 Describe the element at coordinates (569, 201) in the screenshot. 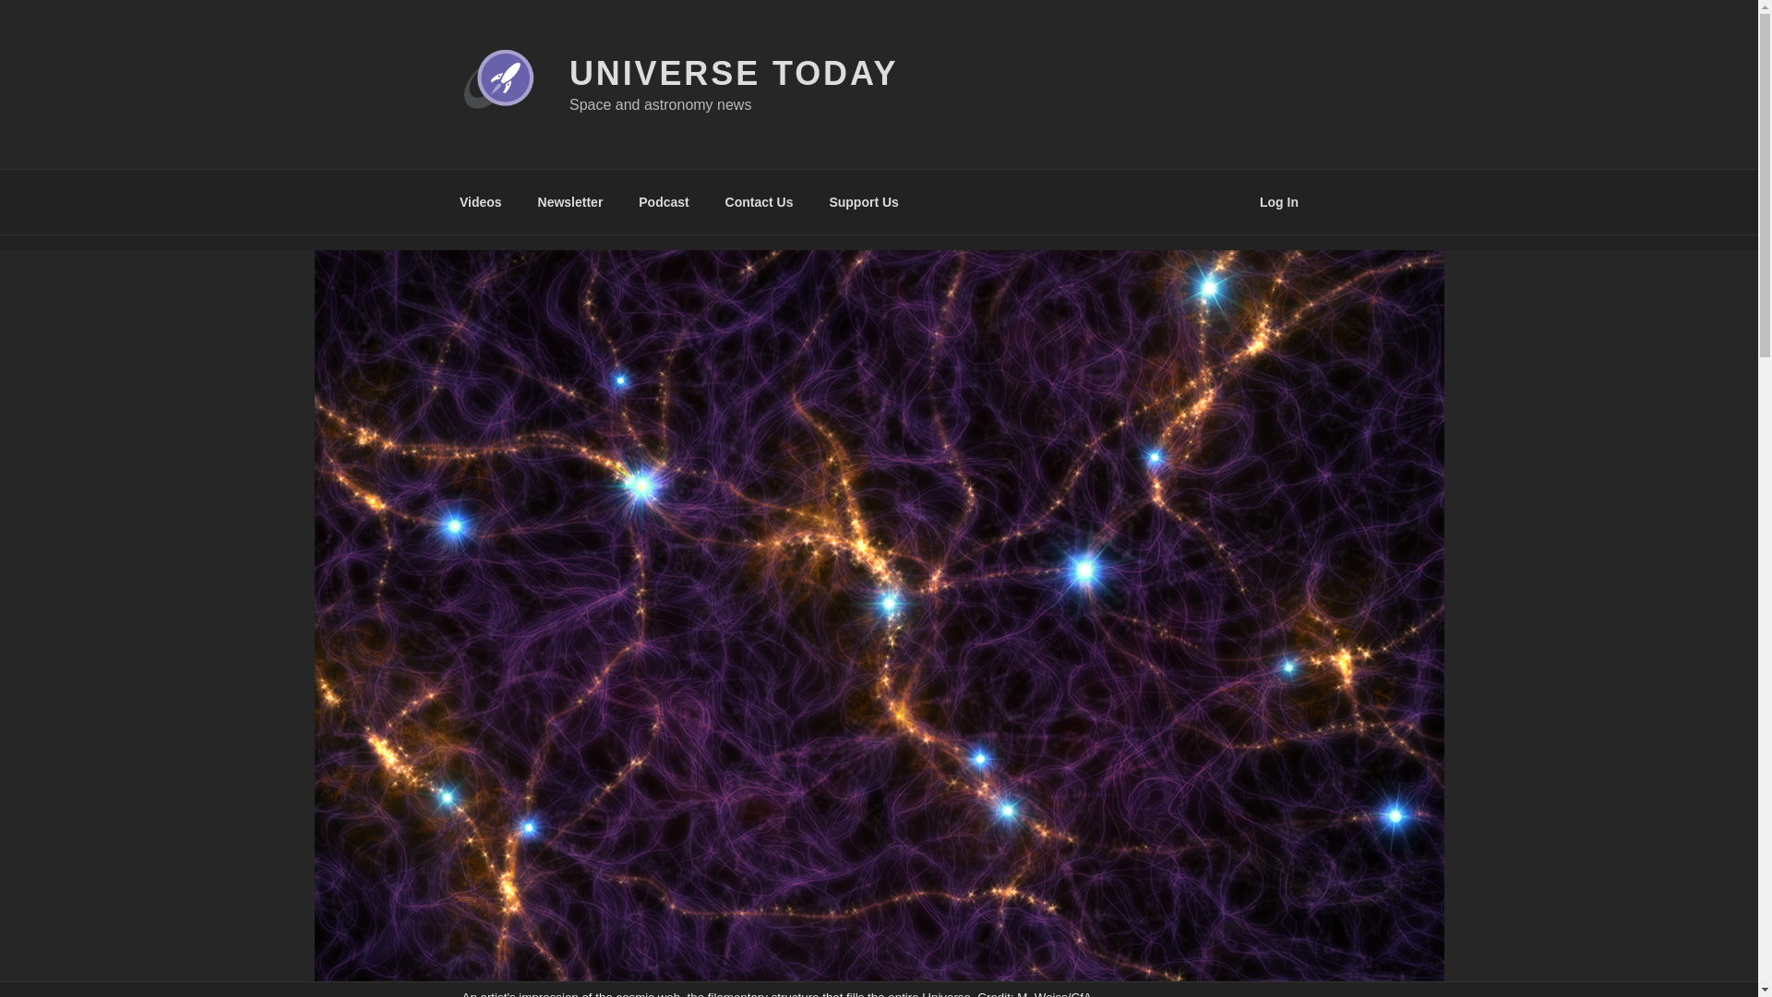

I see `Newsletter` at that location.